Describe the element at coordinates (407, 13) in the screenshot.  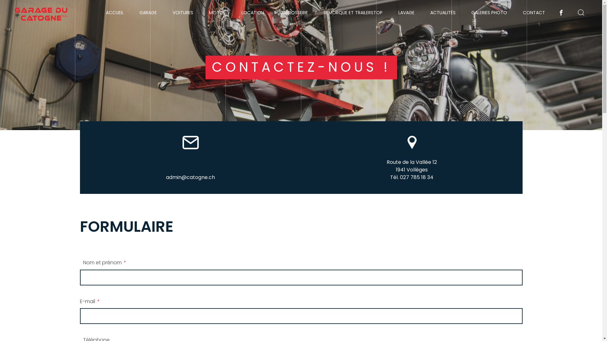
I see `LAVAGE` at that location.